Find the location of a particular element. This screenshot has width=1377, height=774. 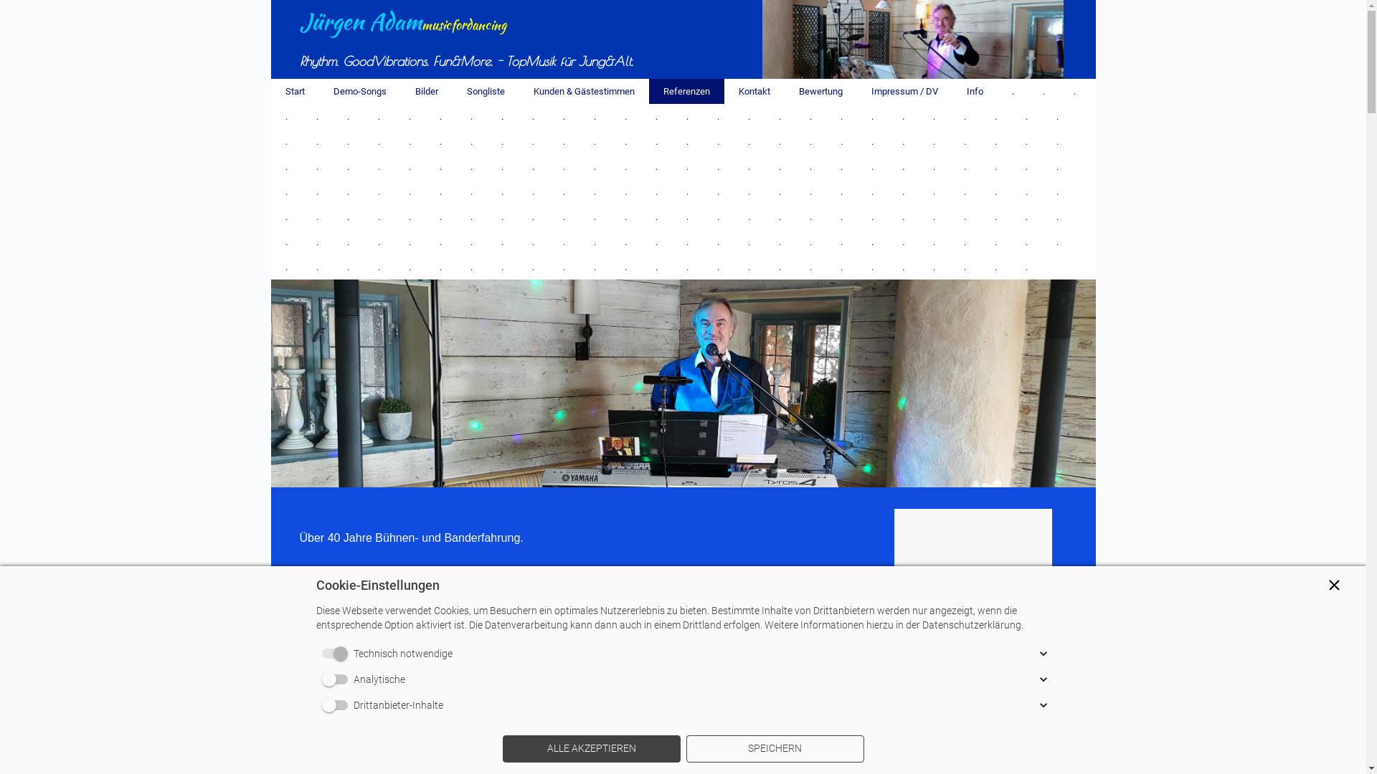

Start is located at coordinates (295, 92).